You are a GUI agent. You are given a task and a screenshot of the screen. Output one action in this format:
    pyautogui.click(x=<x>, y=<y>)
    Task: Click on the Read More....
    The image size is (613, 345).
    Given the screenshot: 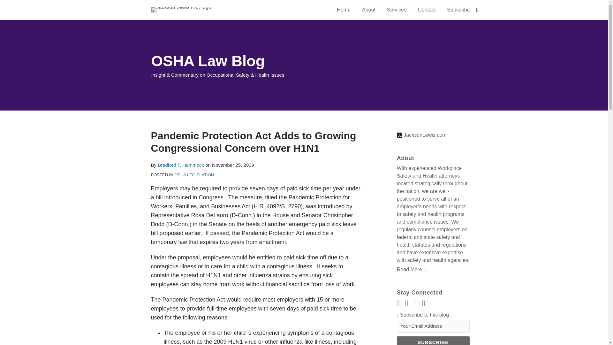 What is the action you would take?
    pyautogui.click(x=433, y=270)
    